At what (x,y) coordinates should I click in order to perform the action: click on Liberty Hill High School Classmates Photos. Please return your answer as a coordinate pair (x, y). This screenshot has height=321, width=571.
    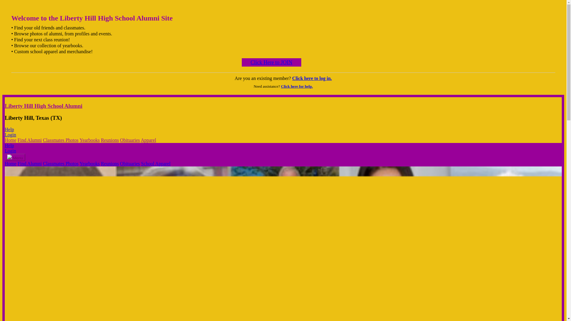
    Looking at the image, I should click on (61, 140).